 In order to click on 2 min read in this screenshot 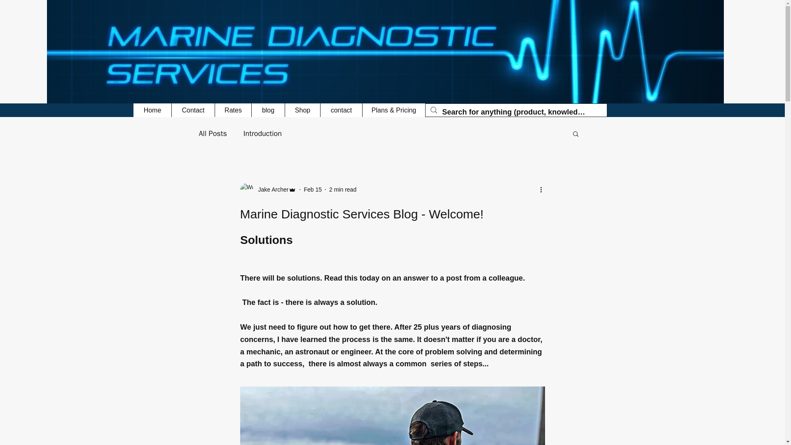, I will do `click(343, 190)`.